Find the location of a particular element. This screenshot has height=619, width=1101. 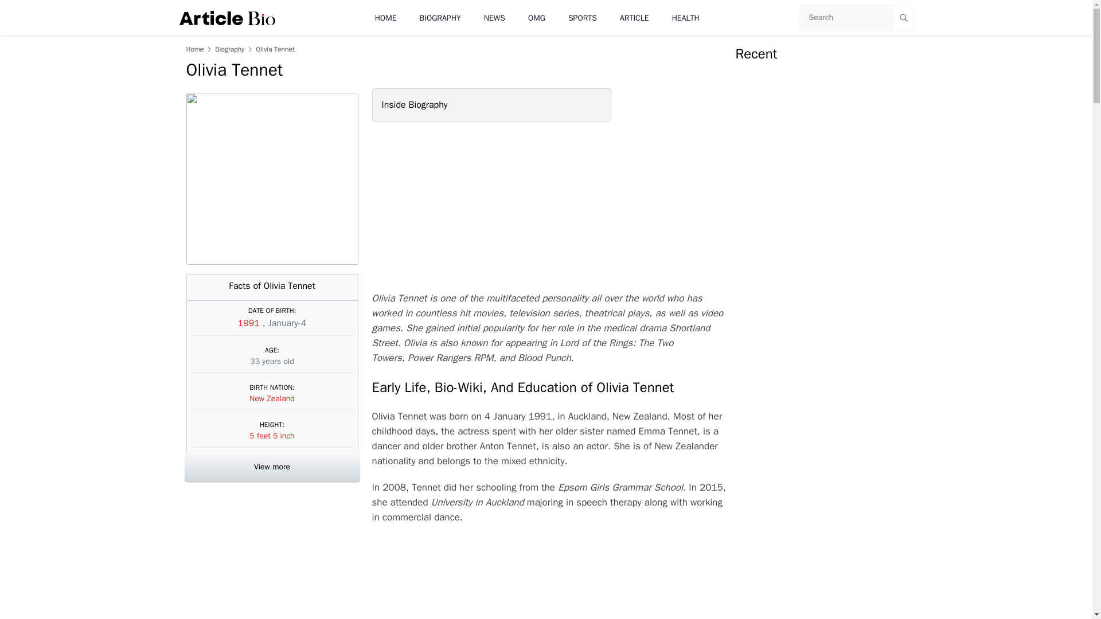

BIOGRAPHY is located at coordinates (440, 17).